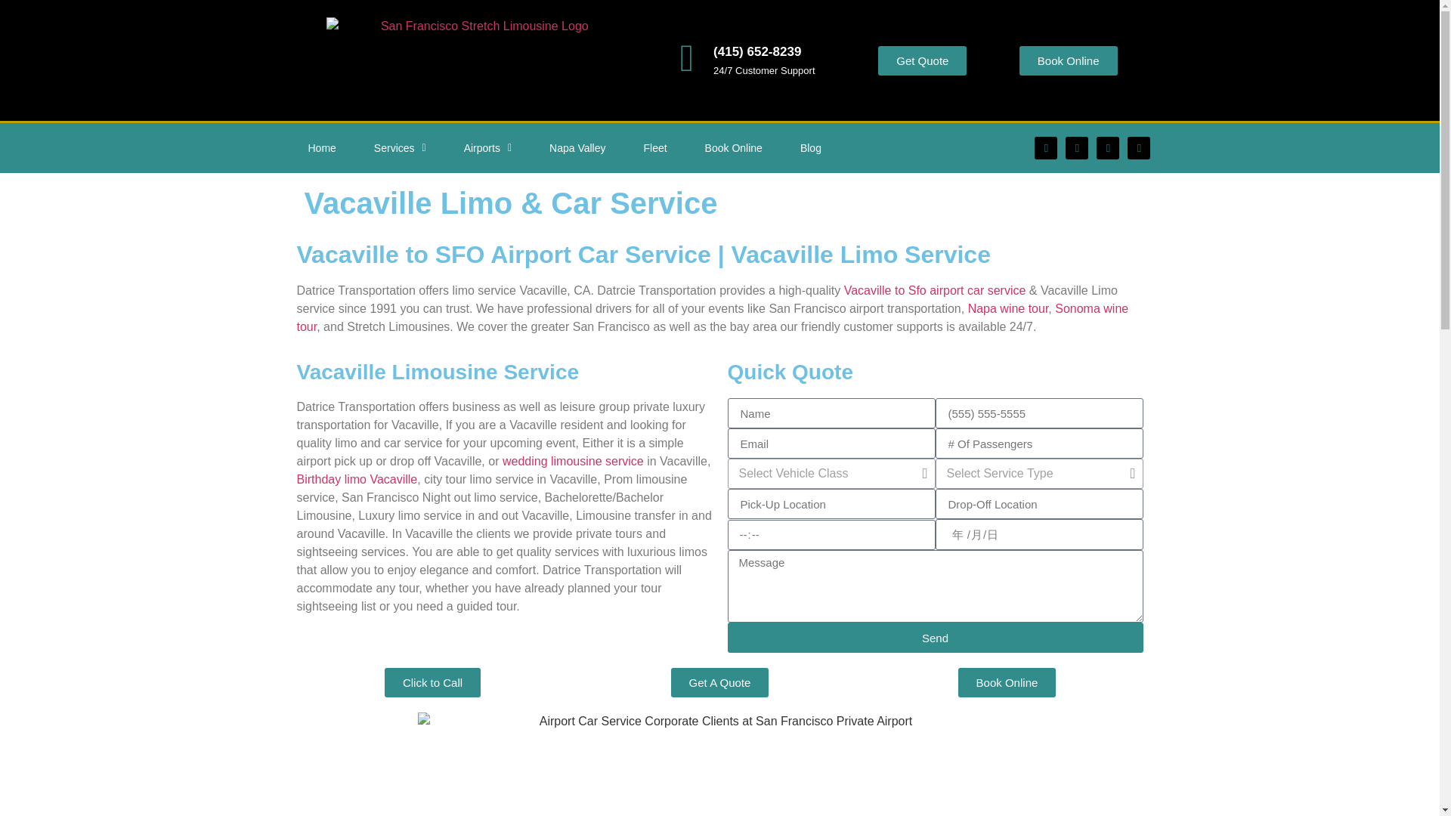  What do you see at coordinates (488, 148) in the screenshot?
I see `Airports` at bounding box center [488, 148].